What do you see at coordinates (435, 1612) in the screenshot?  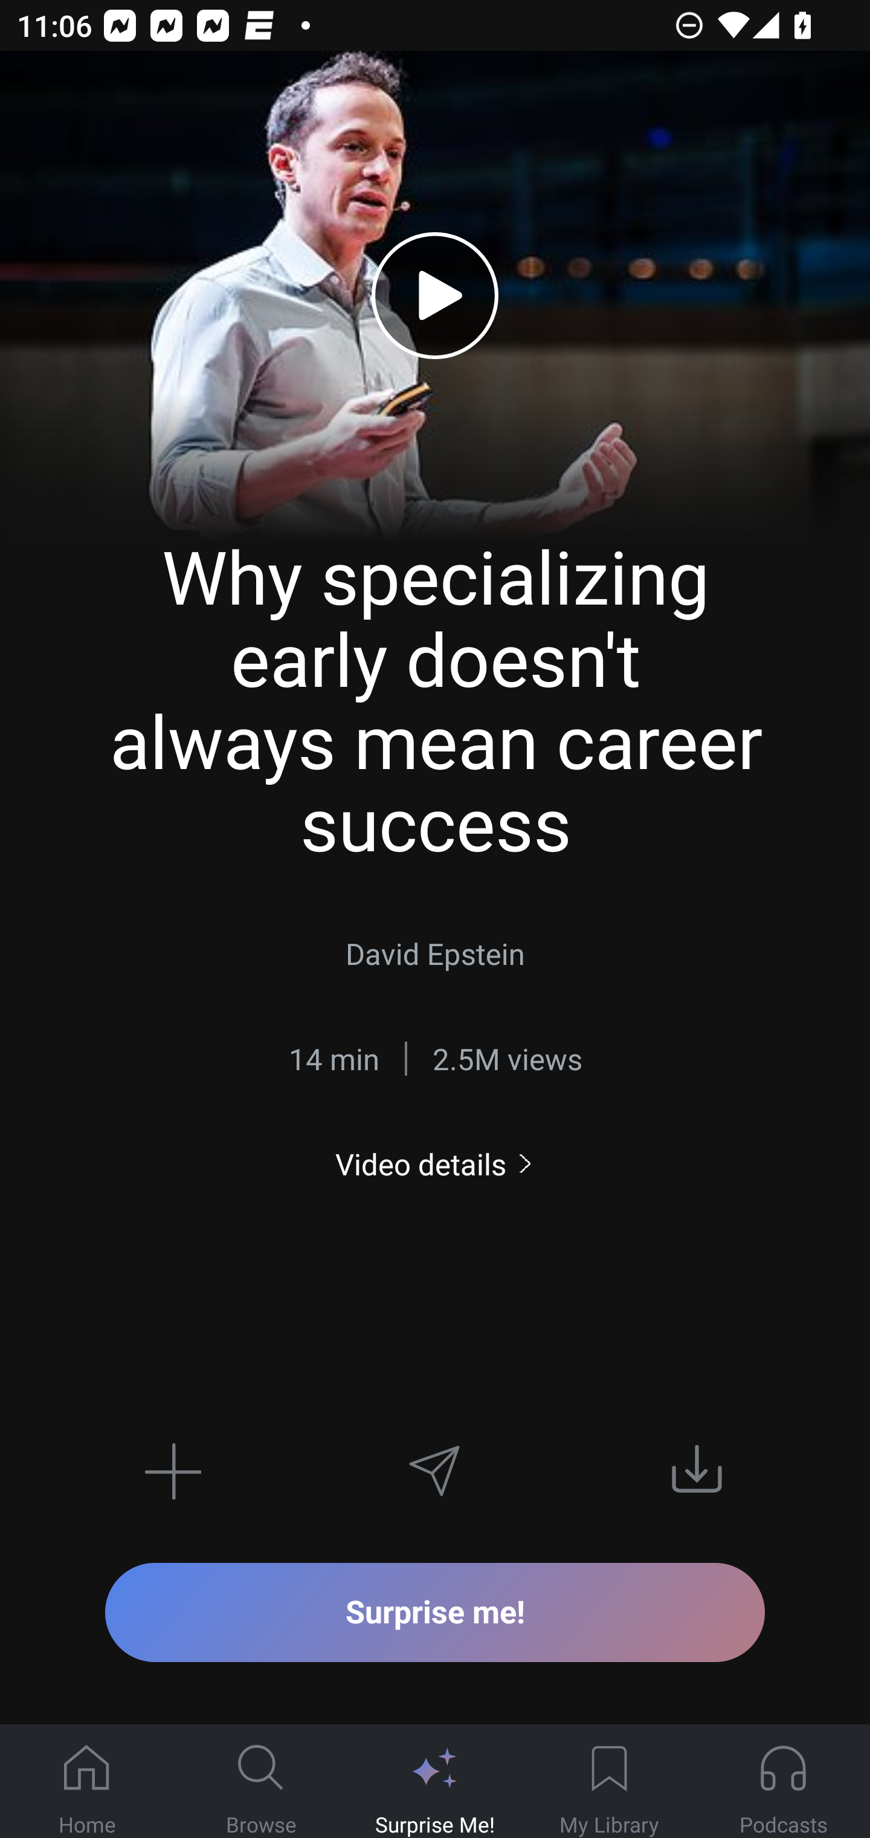 I see `Surprise me!` at bounding box center [435, 1612].